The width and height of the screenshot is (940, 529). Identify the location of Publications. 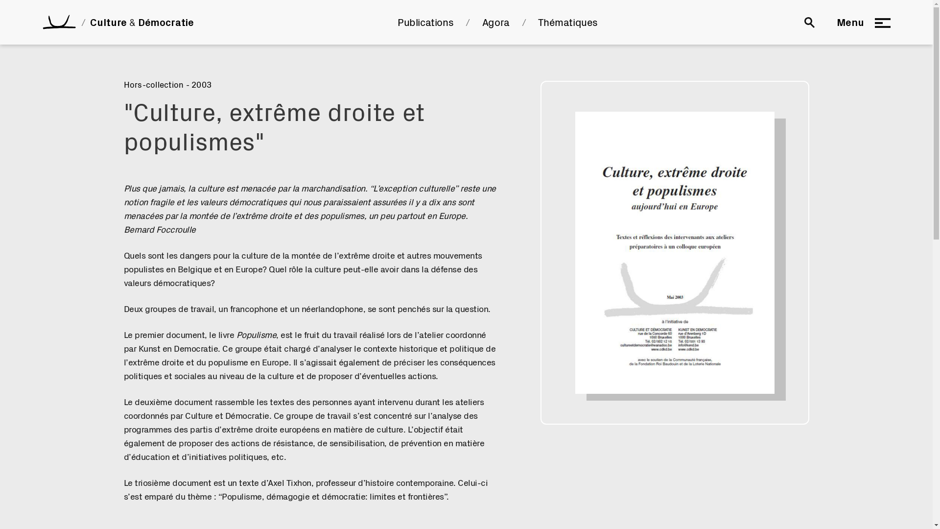
(425, 23).